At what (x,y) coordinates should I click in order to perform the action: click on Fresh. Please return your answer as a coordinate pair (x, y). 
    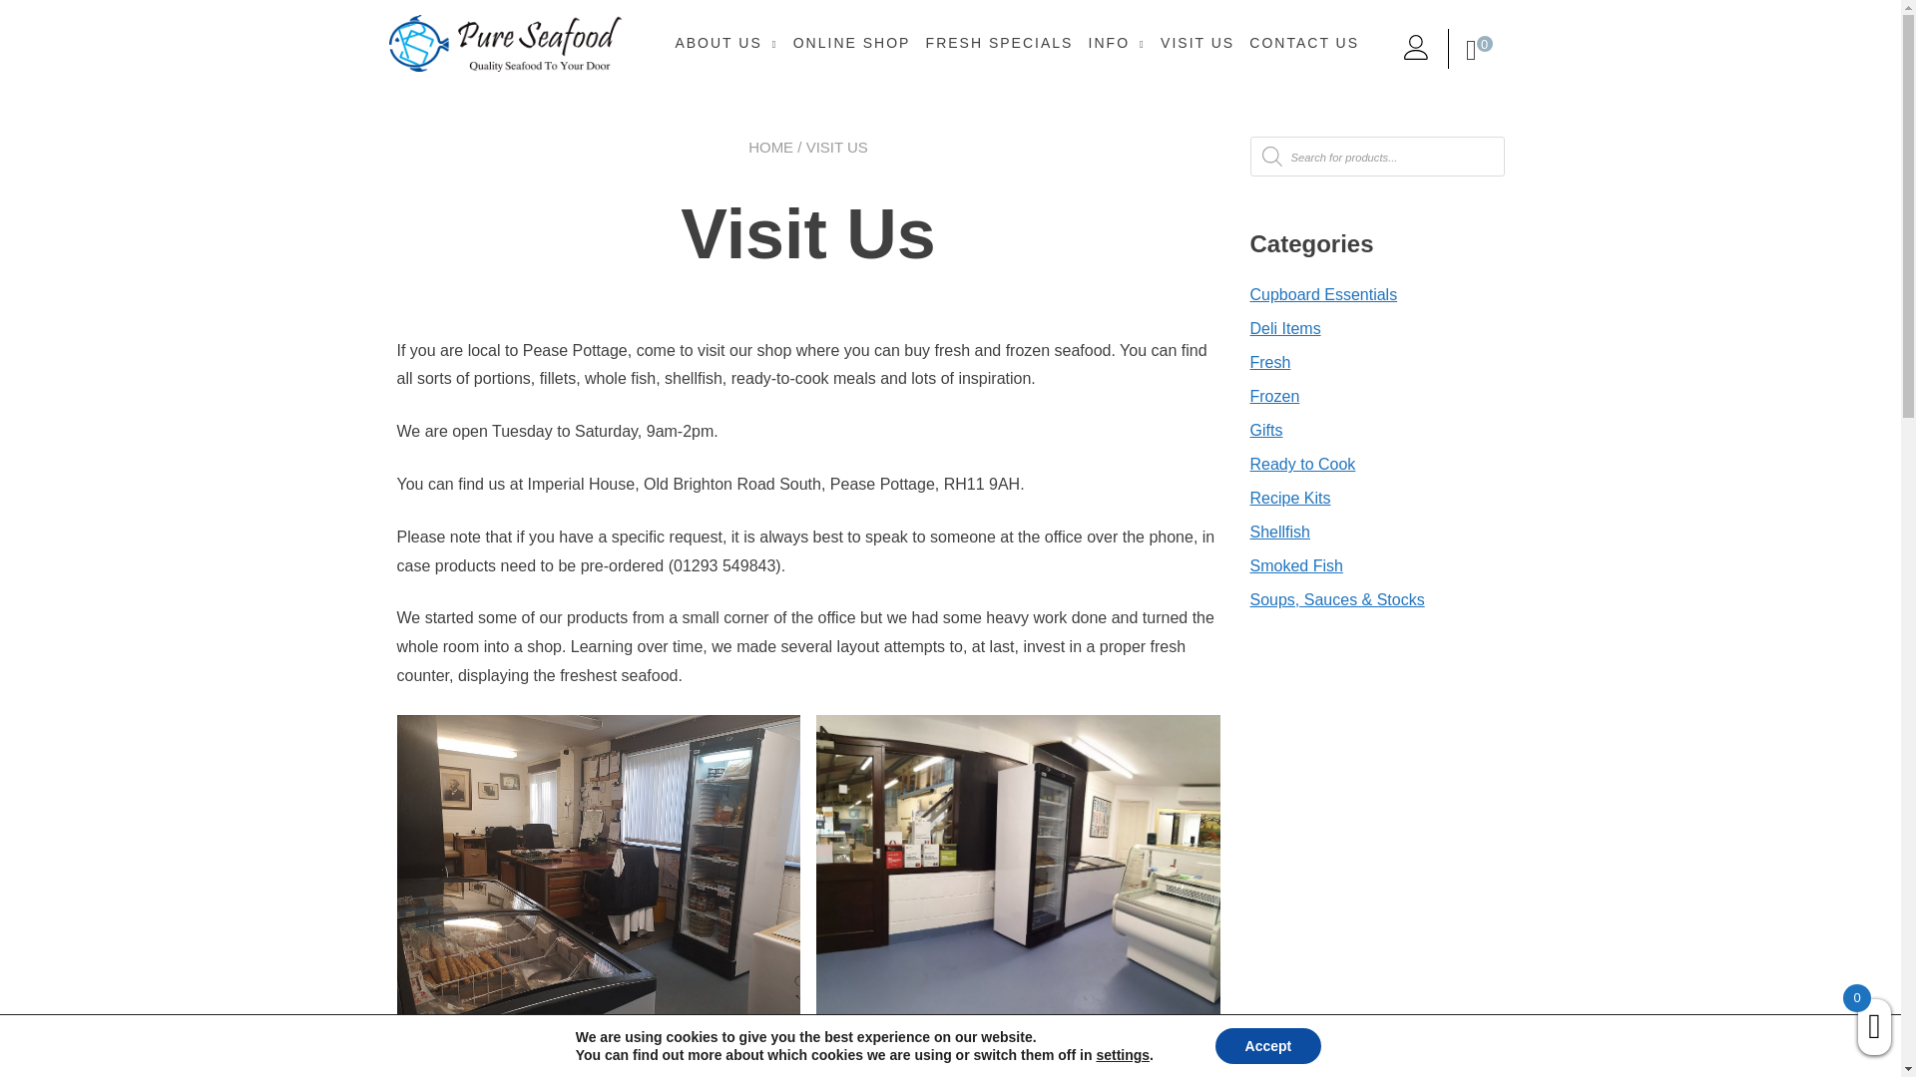
    Looking at the image, I should click on (1269, 362).